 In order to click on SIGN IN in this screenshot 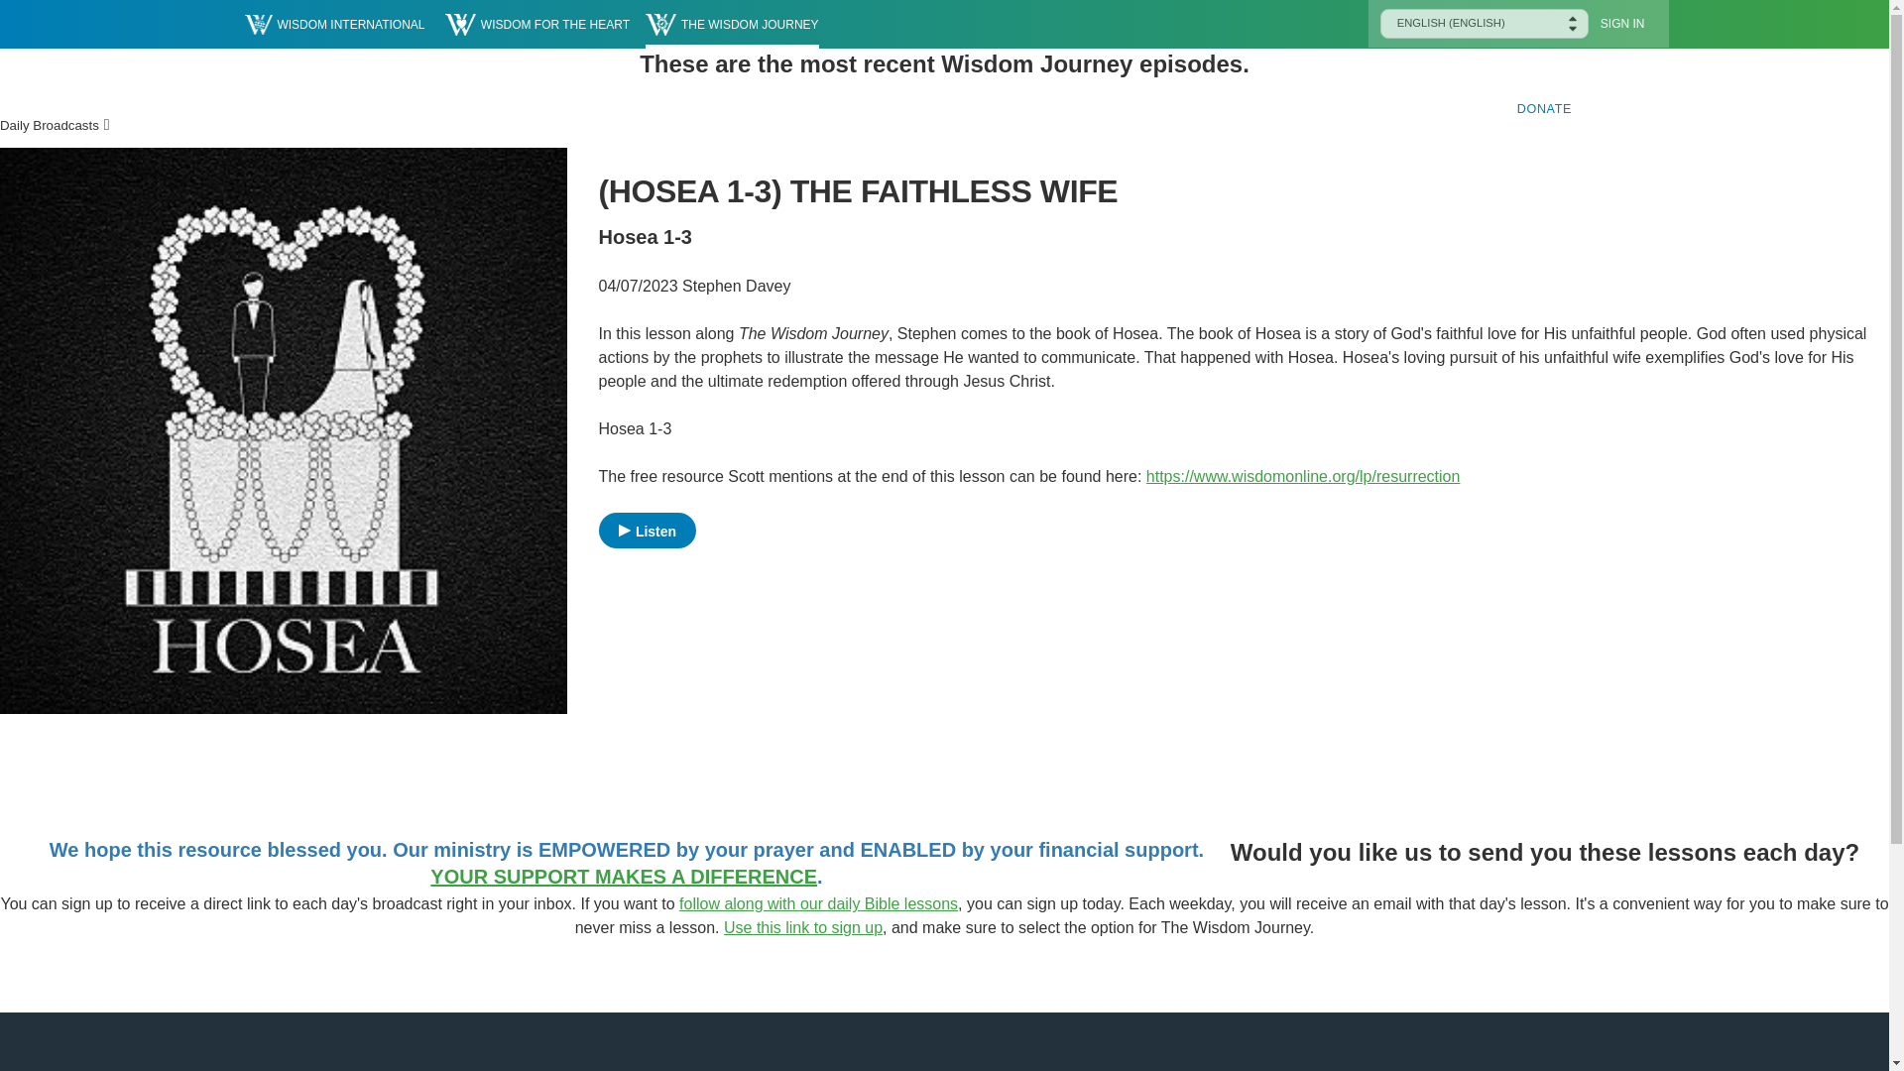, I will do `click(1622, 24)`.